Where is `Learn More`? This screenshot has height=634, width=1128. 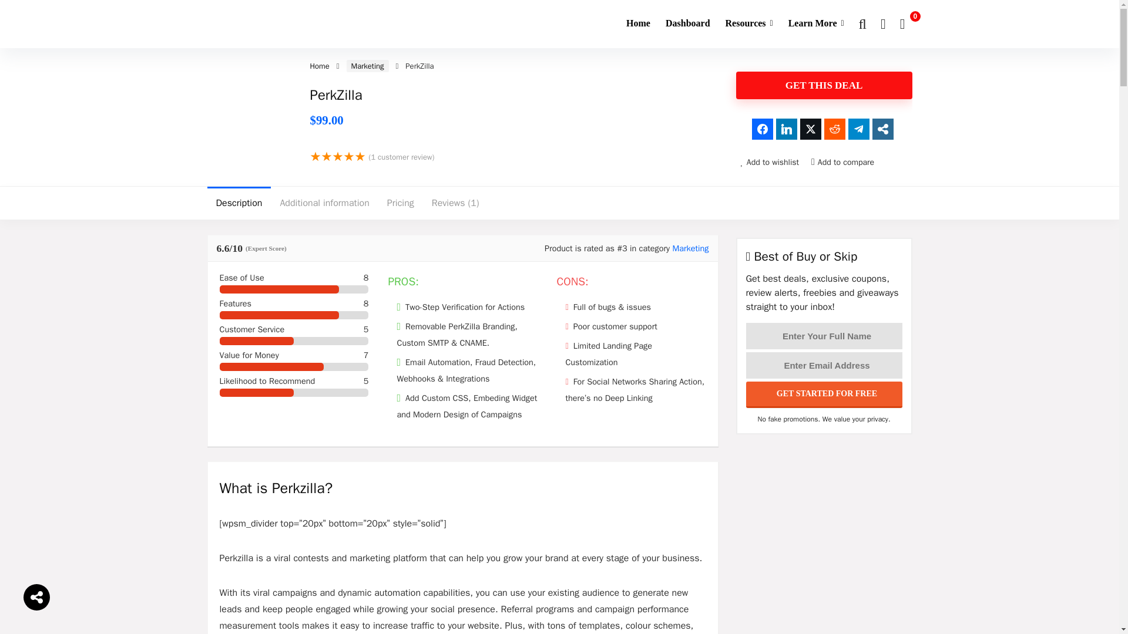 Learn More is located at coordinates (815, 23).